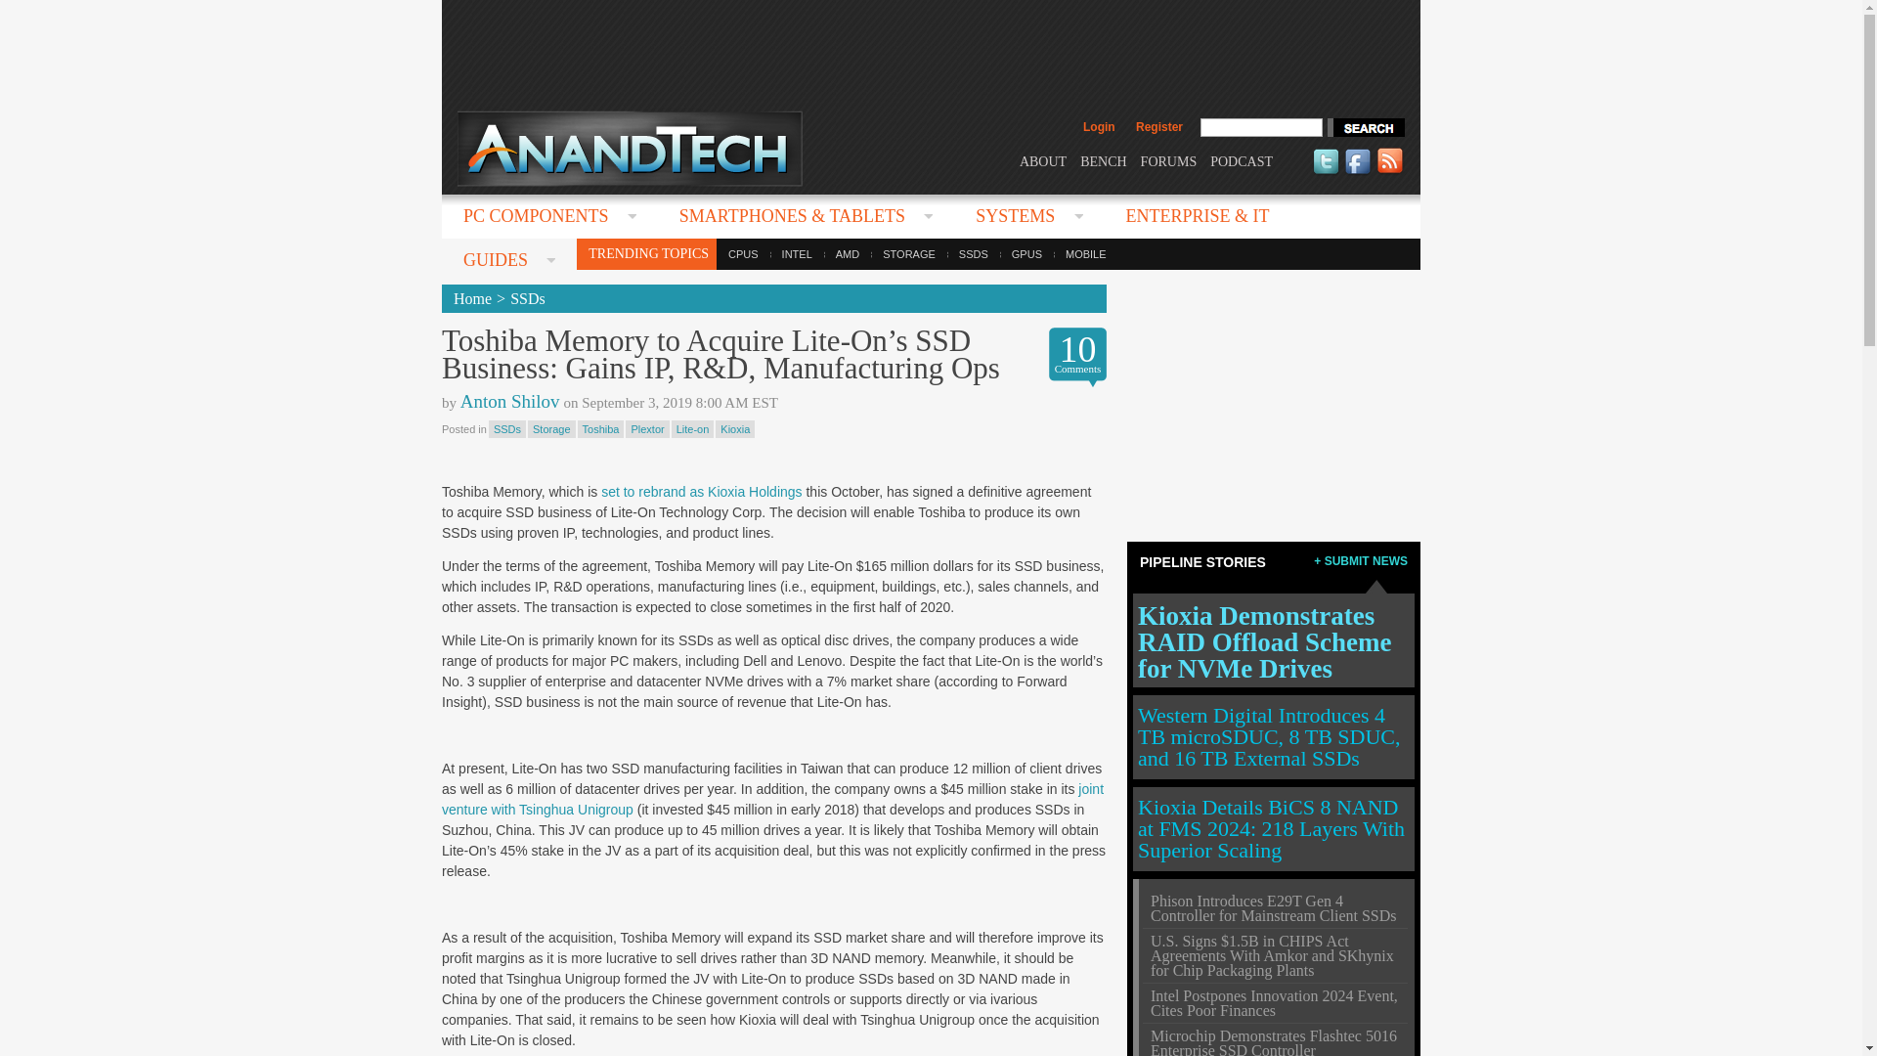 The image size is (1877, 1056). I want to click on Register, so click(1158, 127).